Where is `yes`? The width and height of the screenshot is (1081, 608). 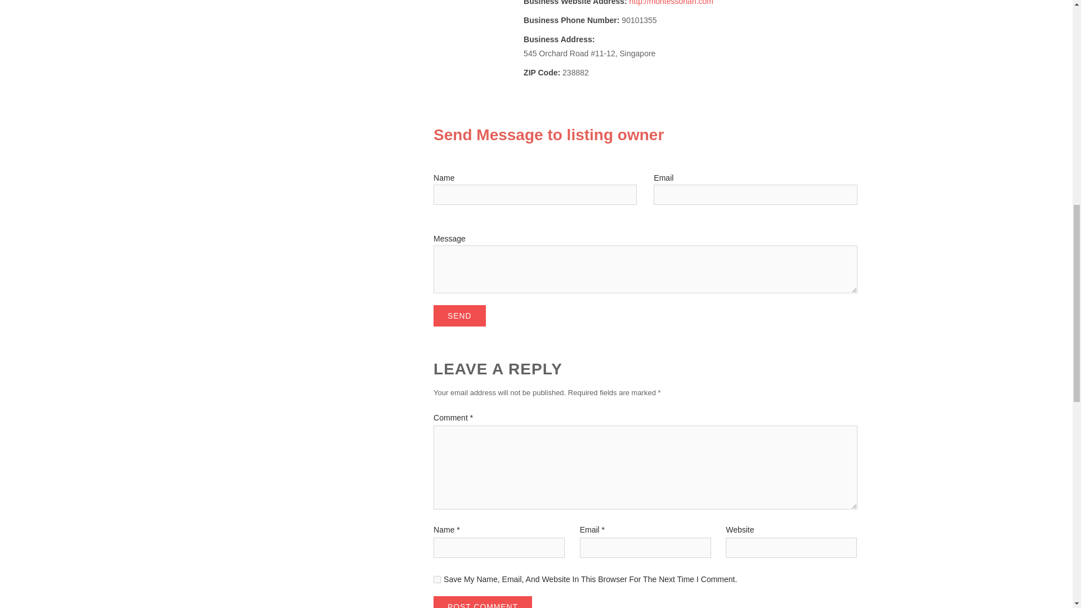
yes is located at coordinates (437, 579).